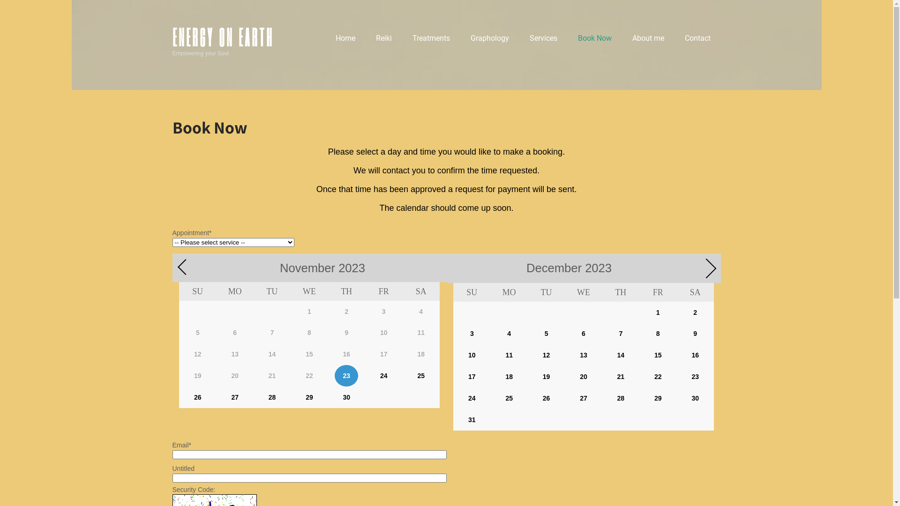 The image size is (900, 506). I want to click on Reiki, so click(384, 42).